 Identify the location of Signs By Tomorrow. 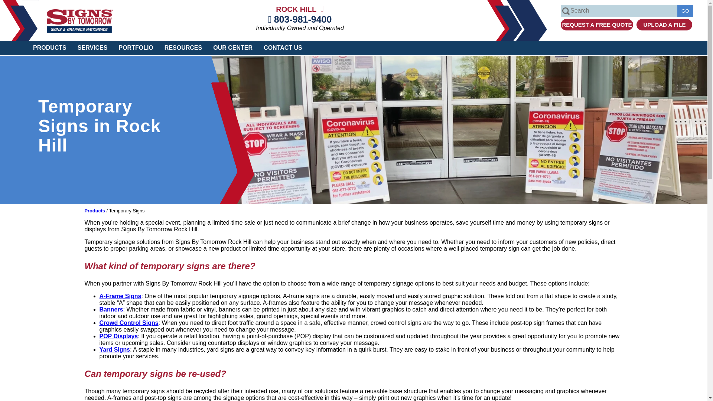
(79, 30).